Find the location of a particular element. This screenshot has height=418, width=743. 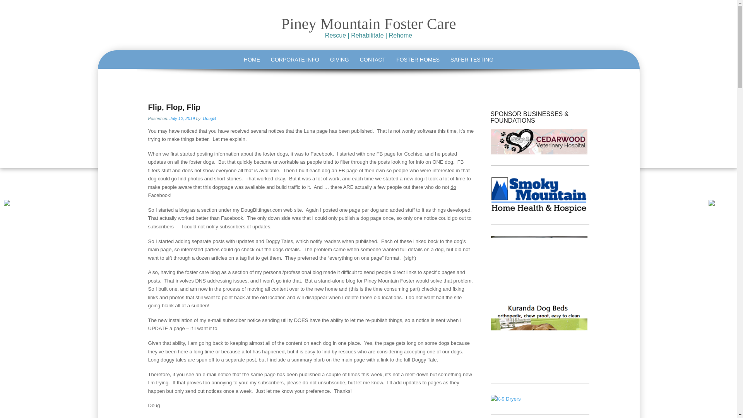

Piney Mountain Foster Care is located at coordinates (368, 24).